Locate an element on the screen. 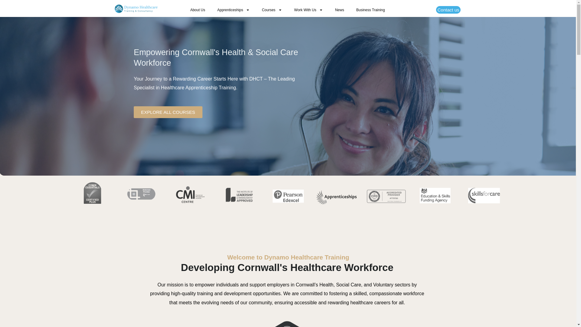 The height and width of the screenshot is (327, 581). About Us is located at coordinates (198, 10).